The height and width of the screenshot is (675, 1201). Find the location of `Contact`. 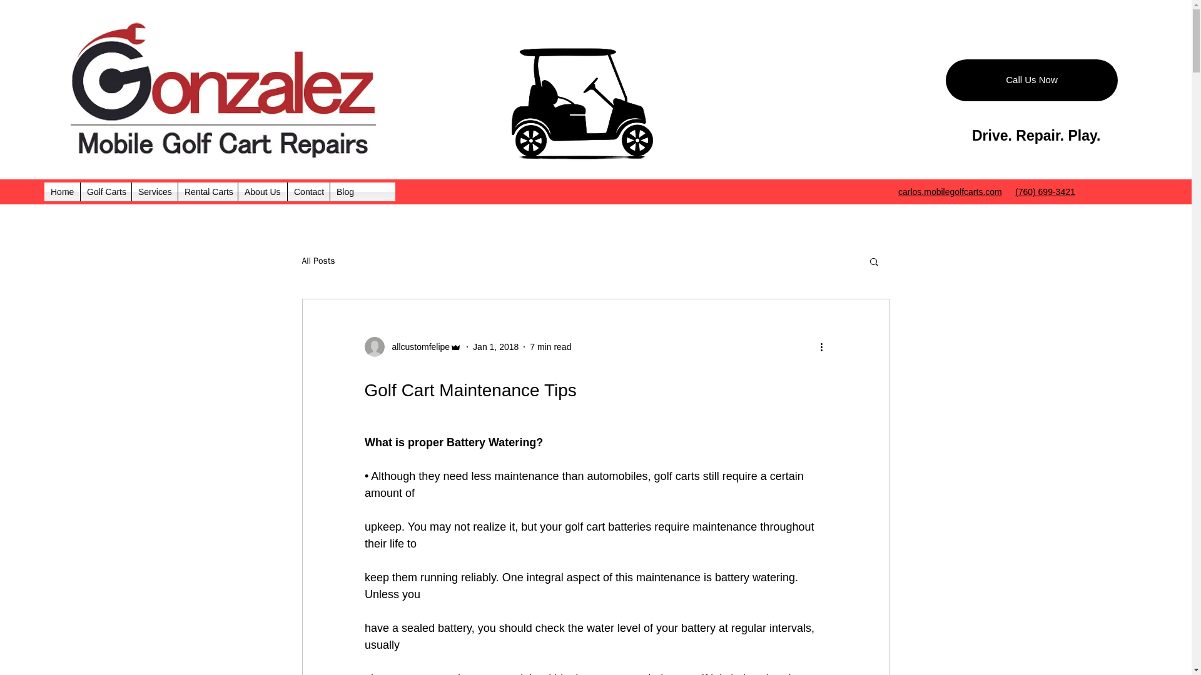

Contact is located at coordinates (308, 191).